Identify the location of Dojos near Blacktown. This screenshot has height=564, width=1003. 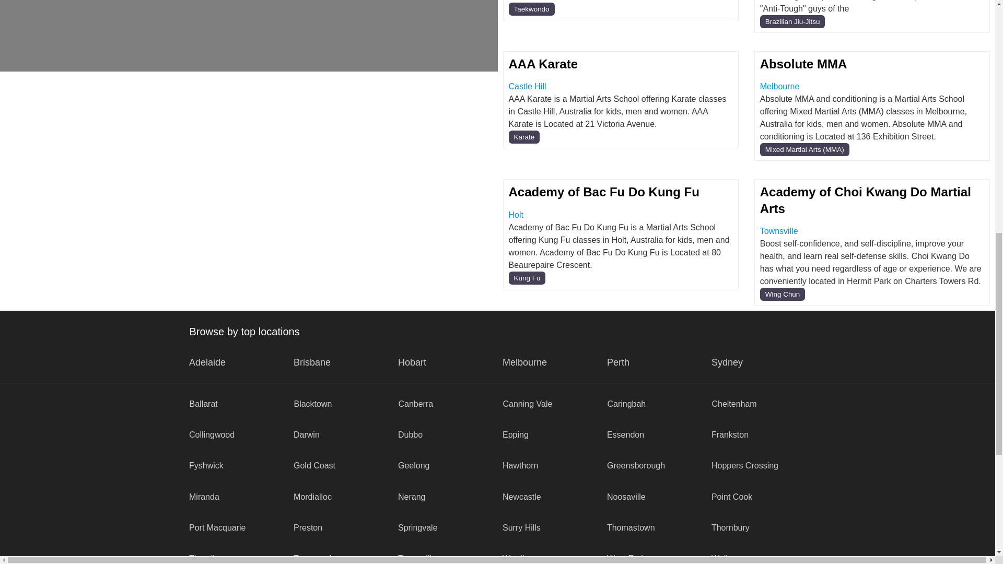
(312, 403).